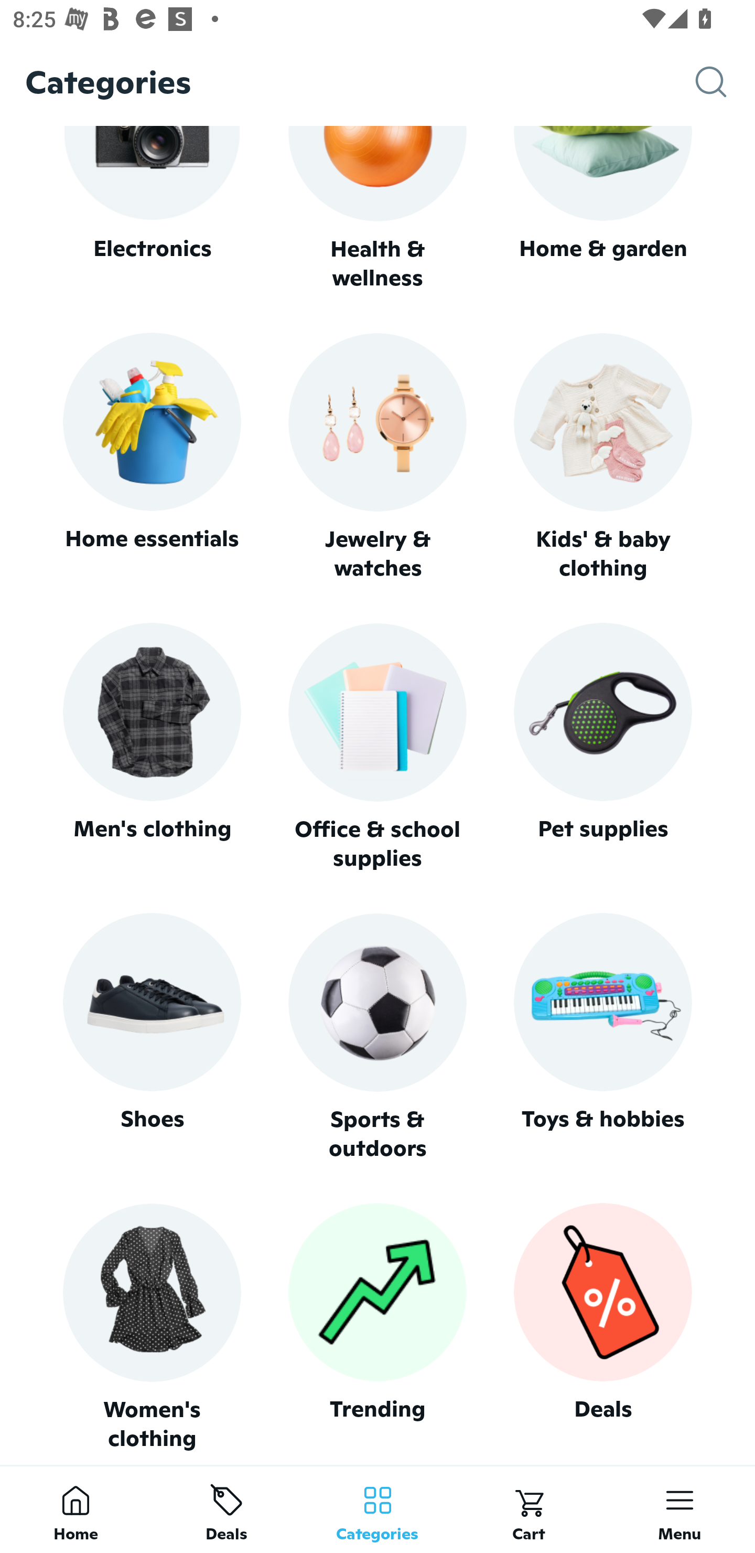 The image size is (755, 1553). What do you see at coordinates (377, 458) in the screenshot?
I see `Jewelry & watches` at bounding box center [377, 458].